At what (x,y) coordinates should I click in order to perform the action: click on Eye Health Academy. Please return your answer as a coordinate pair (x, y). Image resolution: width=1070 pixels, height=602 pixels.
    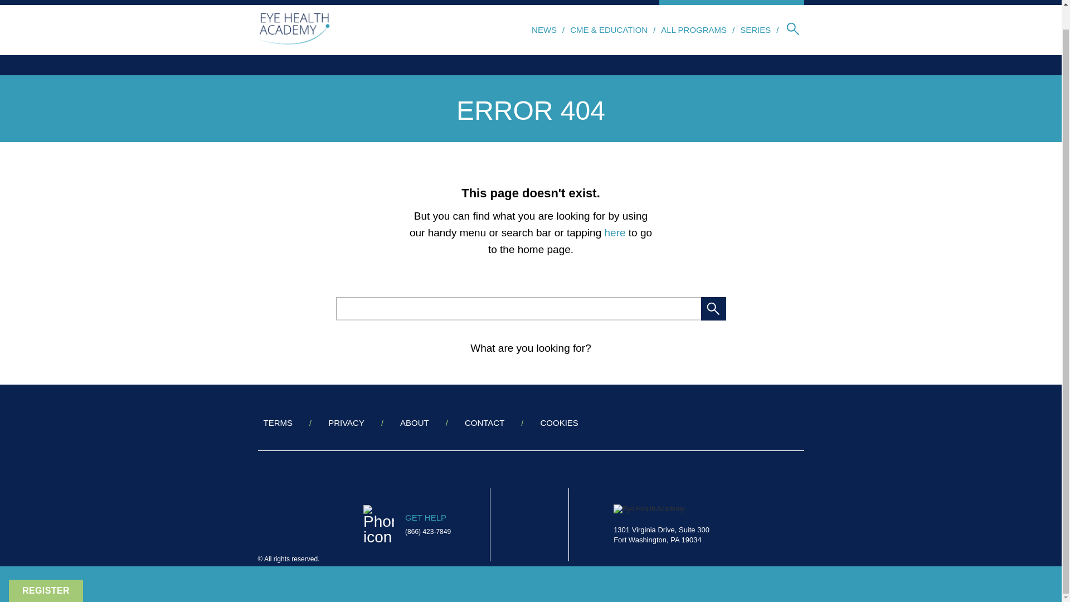
    Looking at the image, I should click on (294, 30).